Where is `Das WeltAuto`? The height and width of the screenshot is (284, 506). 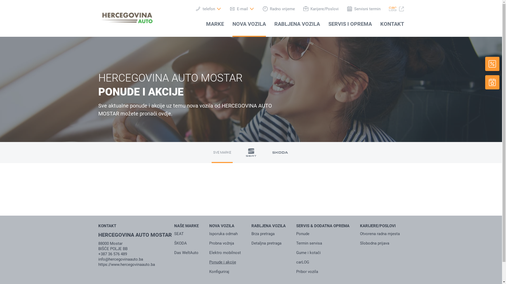 Das WeltAuto is located at coordinates (186, 253).